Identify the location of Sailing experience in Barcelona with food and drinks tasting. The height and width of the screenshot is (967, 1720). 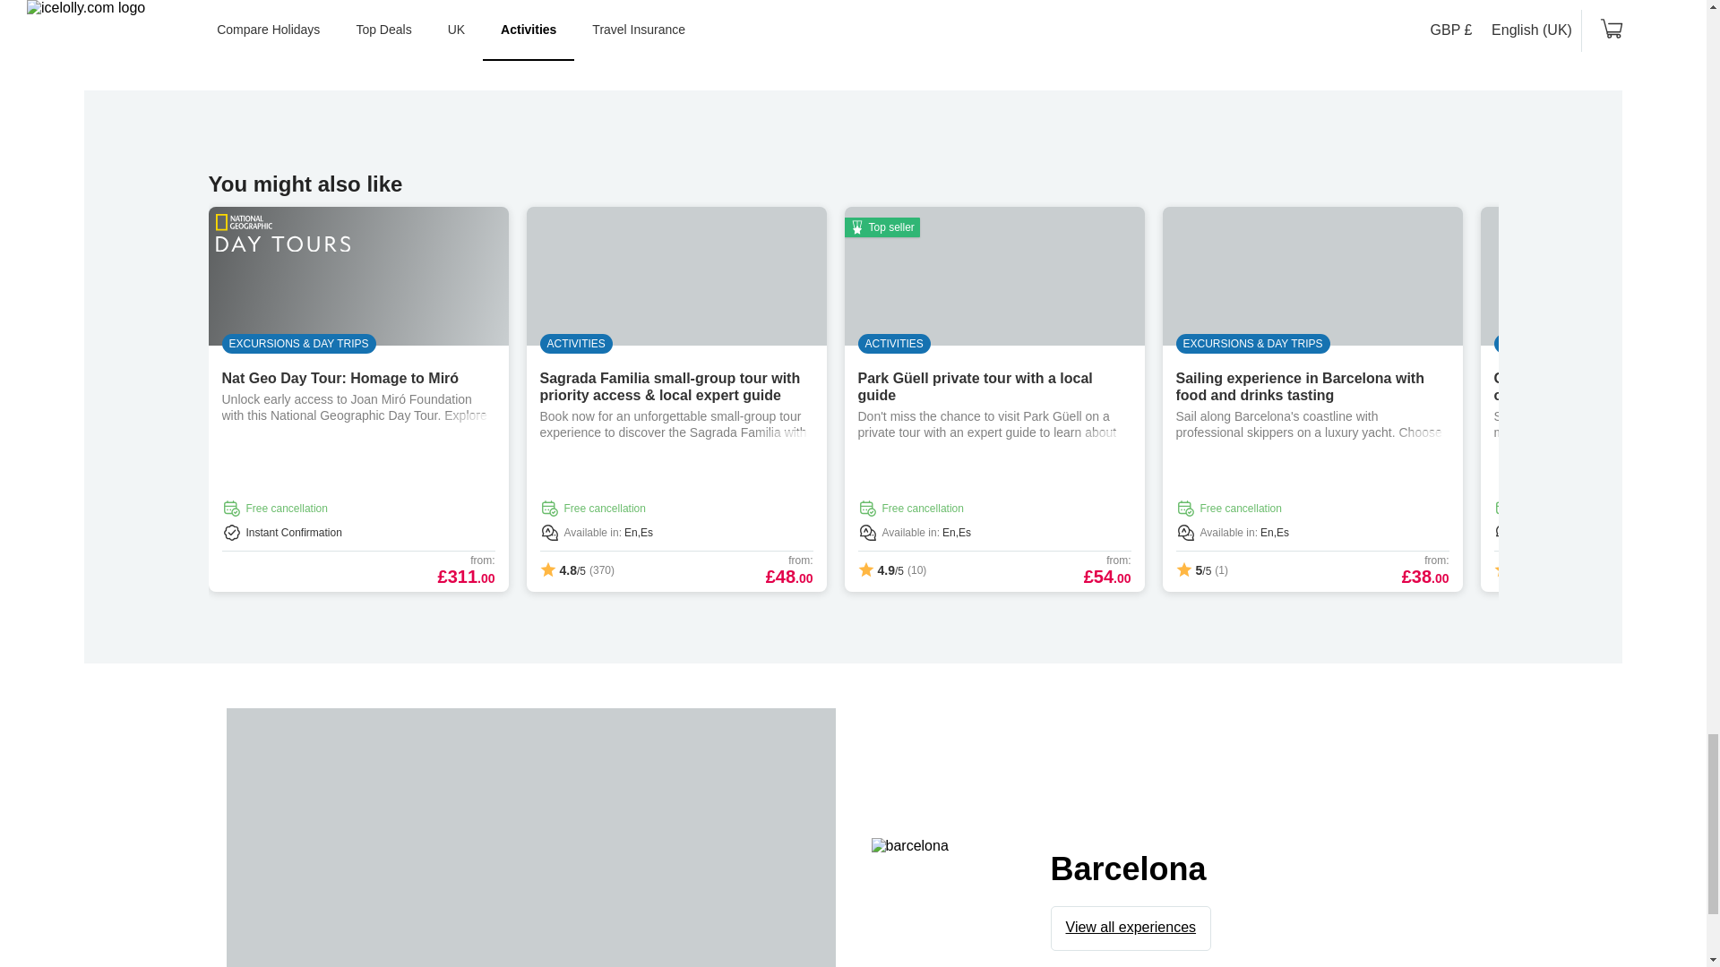
(1299, 387).